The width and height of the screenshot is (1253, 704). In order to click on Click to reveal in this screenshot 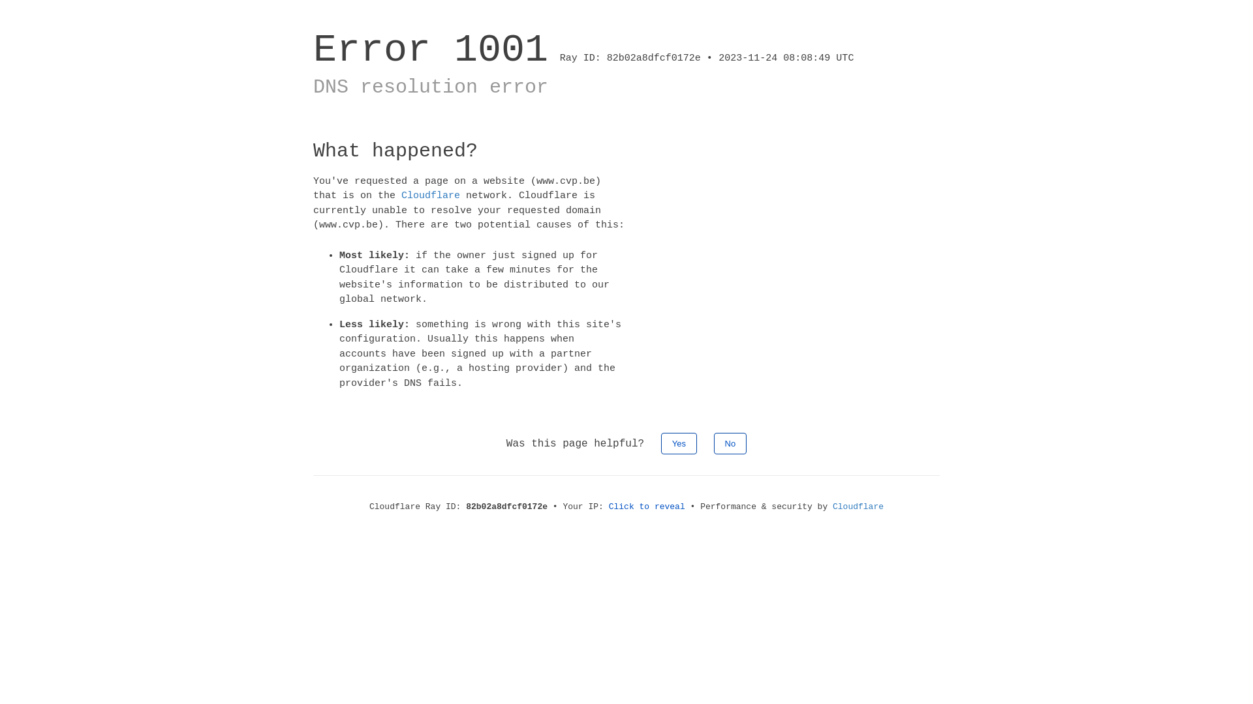, I will do `click(647, 506)`.